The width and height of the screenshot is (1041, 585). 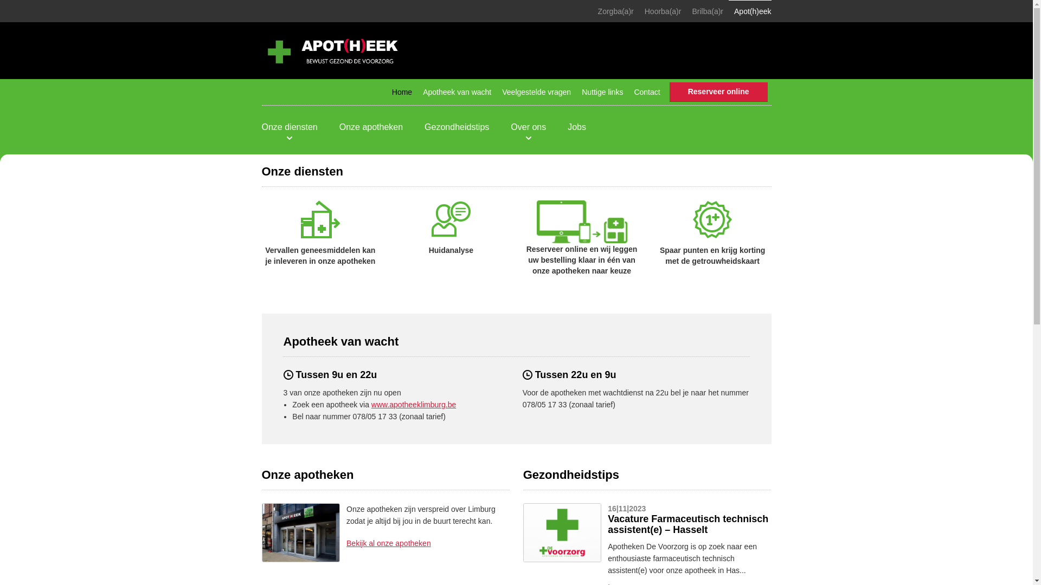 I want to click on Veelgestelde vragen, so click(x=537, y=92).